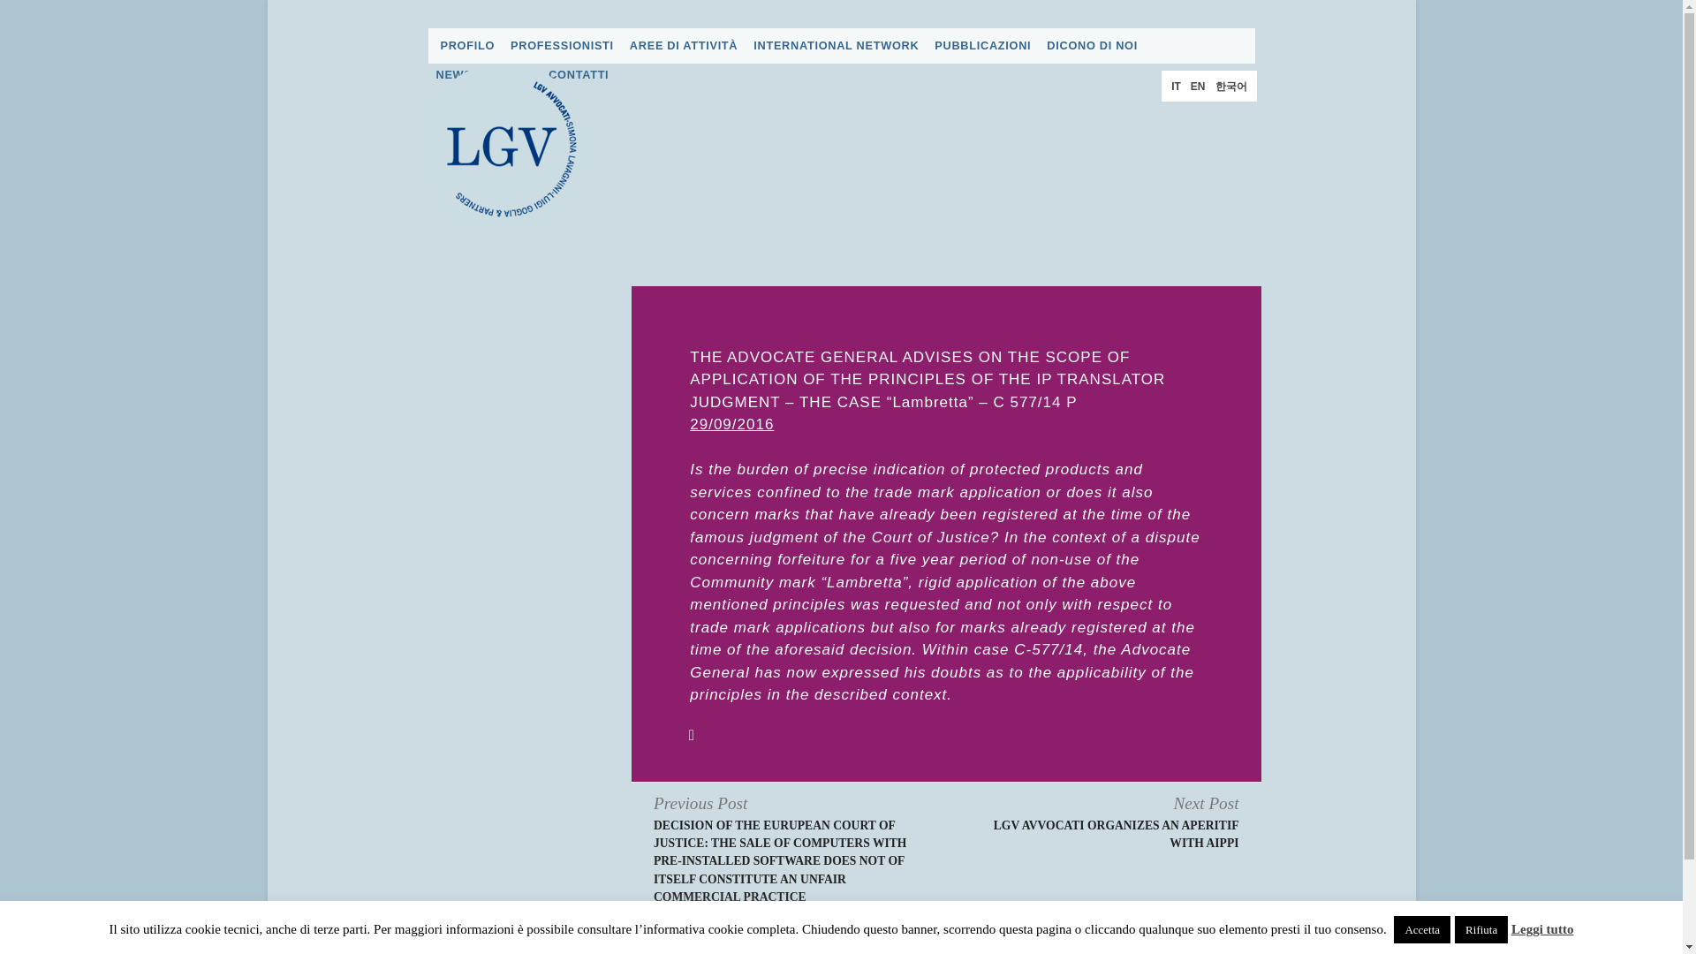 The width and height of the screenshot is (1696, 954). What do you see at coordinates (982, 45) in the screenshot?
I see `PUBBLICAZIONI` at bounding box center [982, 45].